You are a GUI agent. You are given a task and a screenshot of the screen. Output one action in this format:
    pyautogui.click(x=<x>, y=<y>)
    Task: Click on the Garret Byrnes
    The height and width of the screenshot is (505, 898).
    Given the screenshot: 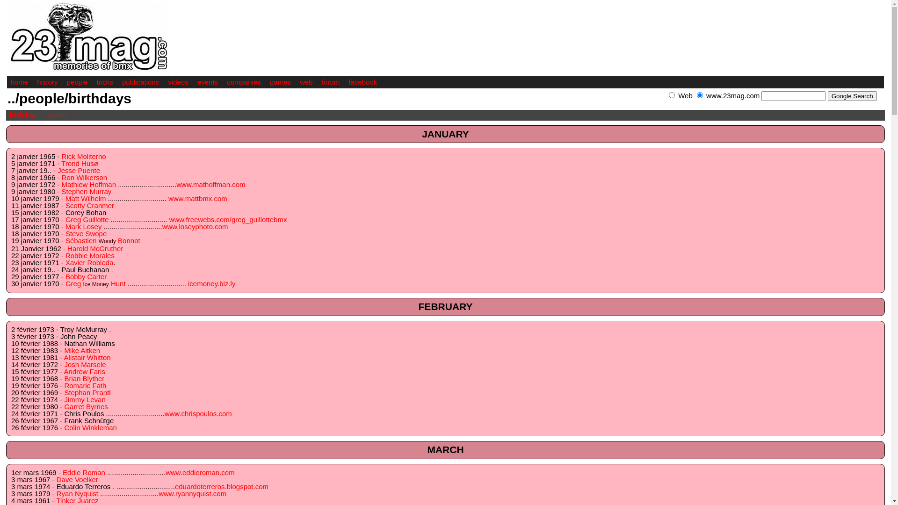 What is the action you would take?
    pyautogui.click(x=86, y=407)
    